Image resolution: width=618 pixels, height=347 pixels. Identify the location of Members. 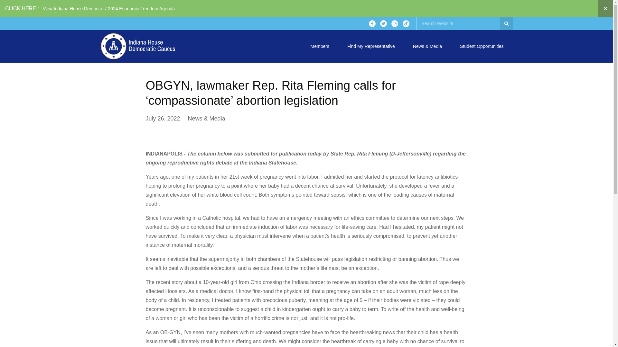
(320, 46).